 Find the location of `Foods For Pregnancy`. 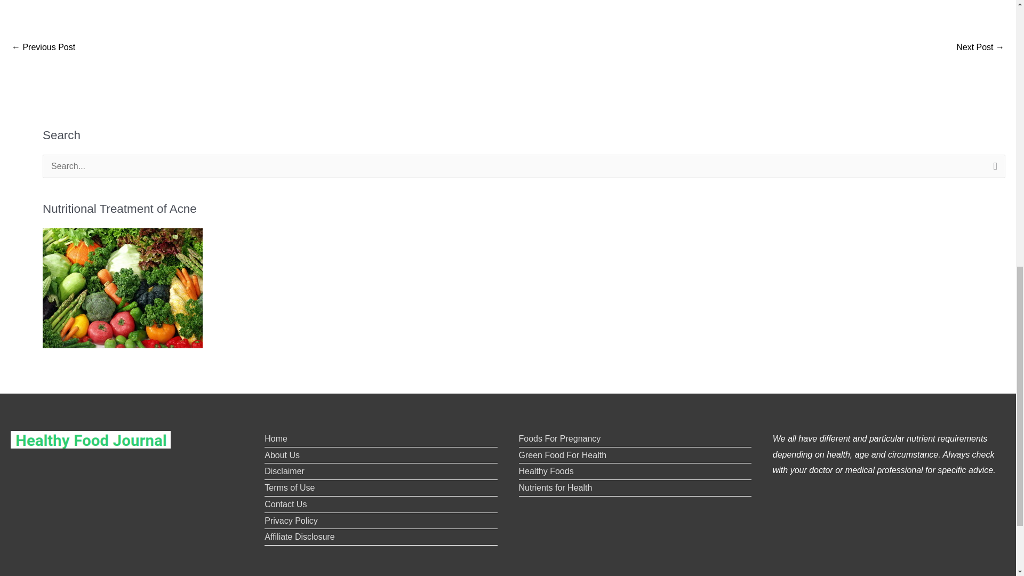

Foods For Pregnancy is located at coordinates (559, 438).